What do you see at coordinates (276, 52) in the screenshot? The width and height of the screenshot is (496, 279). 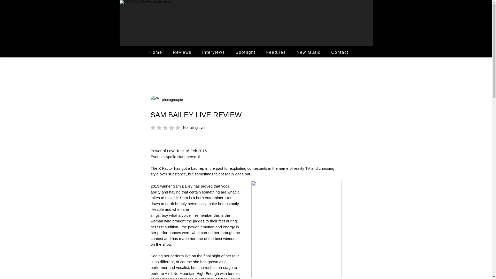 I see `photogroupie` at bounding box center [276, 52].